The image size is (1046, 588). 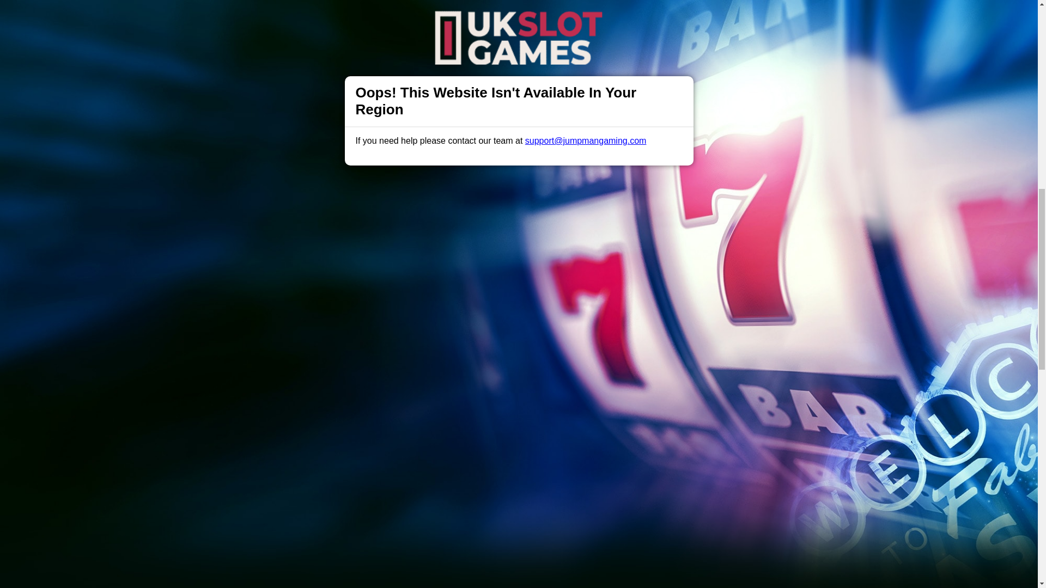 I want to click on Leprechaun Song UK Slot Game, so click(x=519, y=97).